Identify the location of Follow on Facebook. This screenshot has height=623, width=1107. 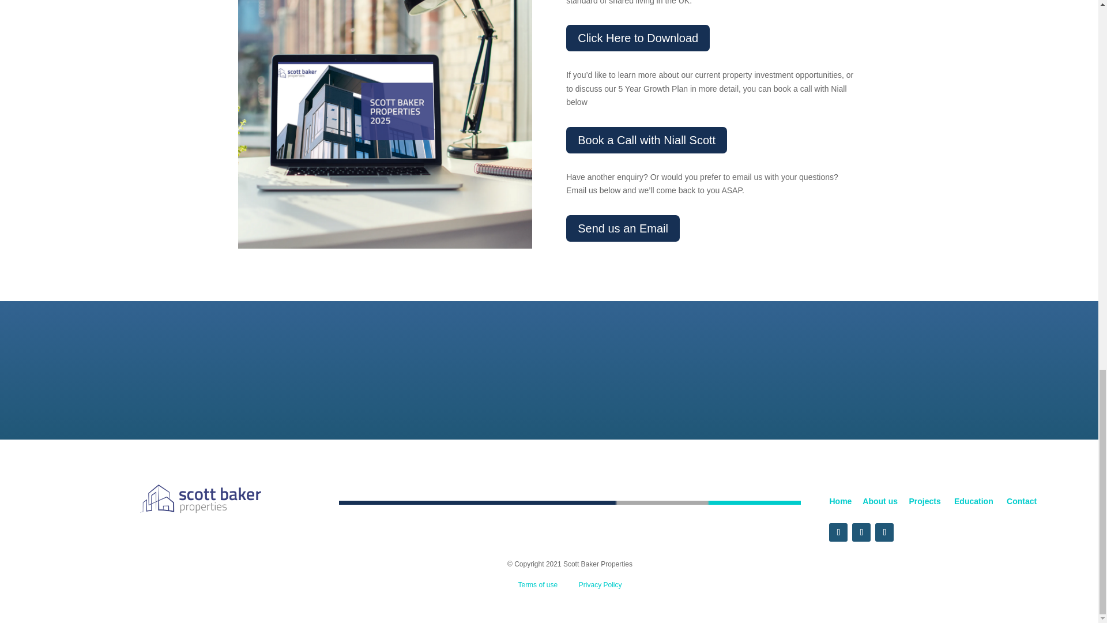
(838, 532).